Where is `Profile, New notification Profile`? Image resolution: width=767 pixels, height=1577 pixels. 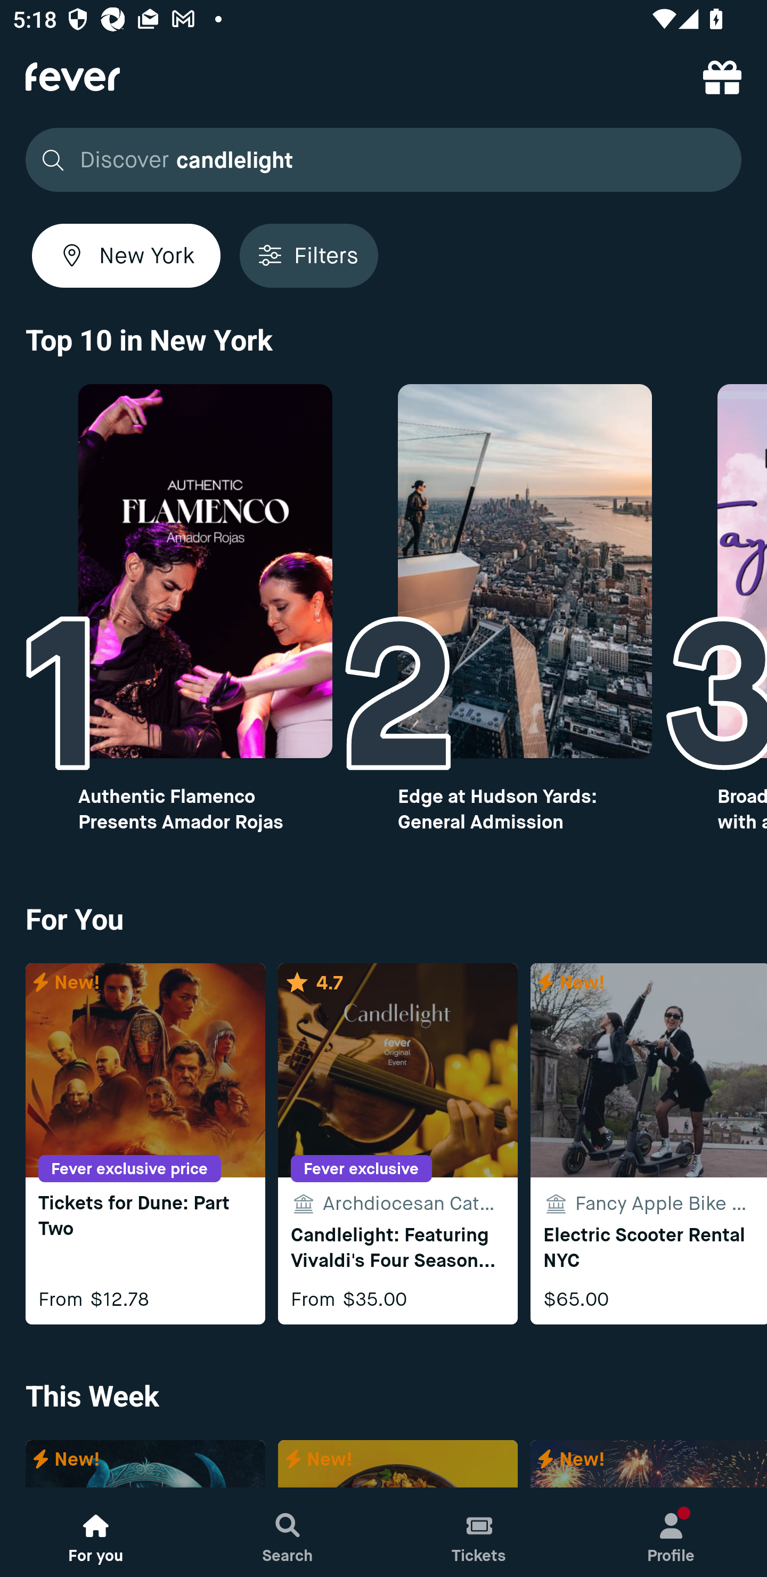 Profile, New notification Profile is located at coordinates (671, 1532).